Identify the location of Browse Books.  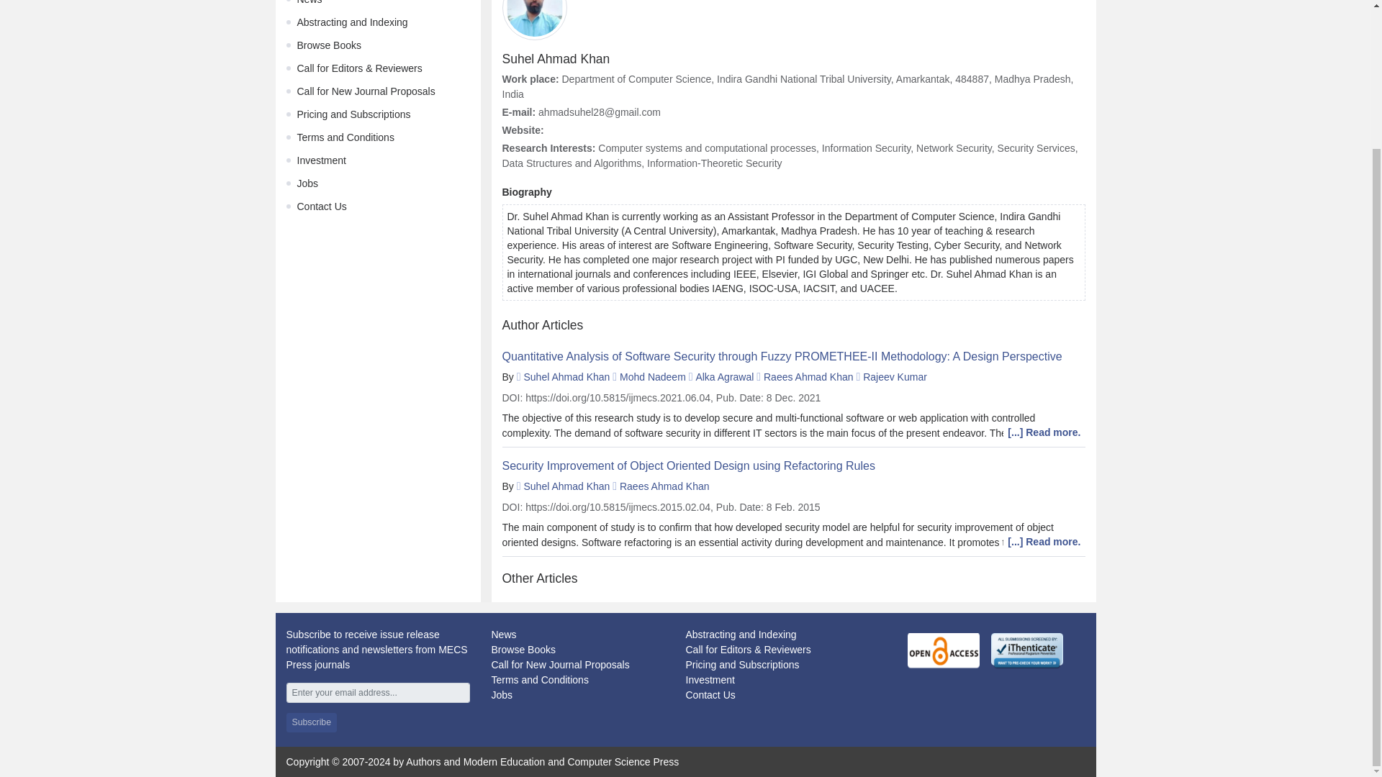
(328, 45).